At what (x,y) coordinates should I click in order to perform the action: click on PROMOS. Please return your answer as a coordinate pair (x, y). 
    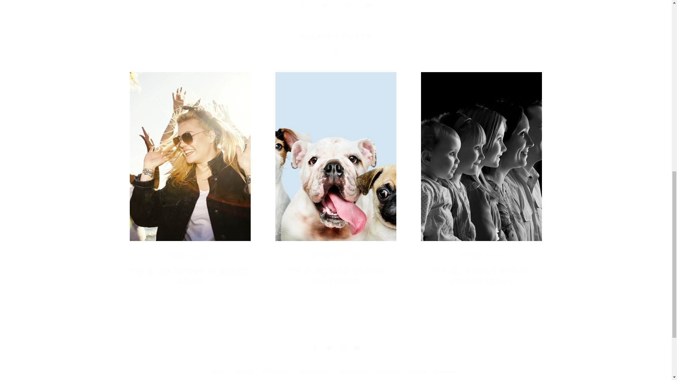
    Looking at the image, I should click on (447, 372).